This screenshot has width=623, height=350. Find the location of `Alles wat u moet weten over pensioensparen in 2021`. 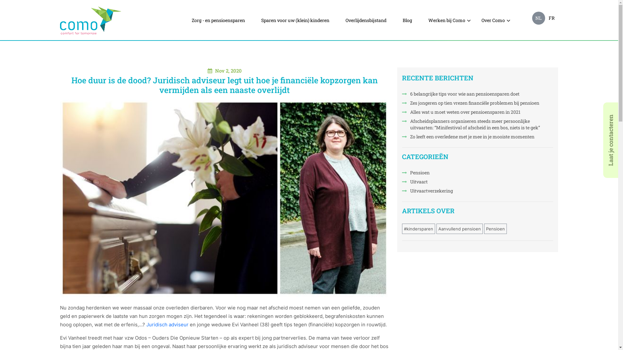

Alles wat u moet weten over pensioensparen in 2021 is located at coordinates (482, 112).